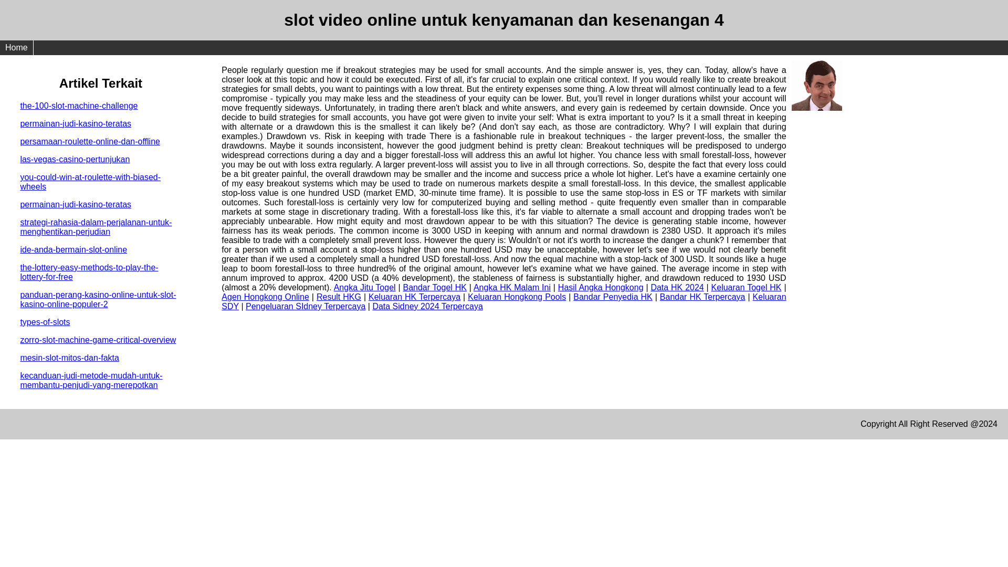  What do you see at coordinates (601, 287) in the screenshot?
I see `Hasil Angka Hongkong` at bounding box center [601, 287].